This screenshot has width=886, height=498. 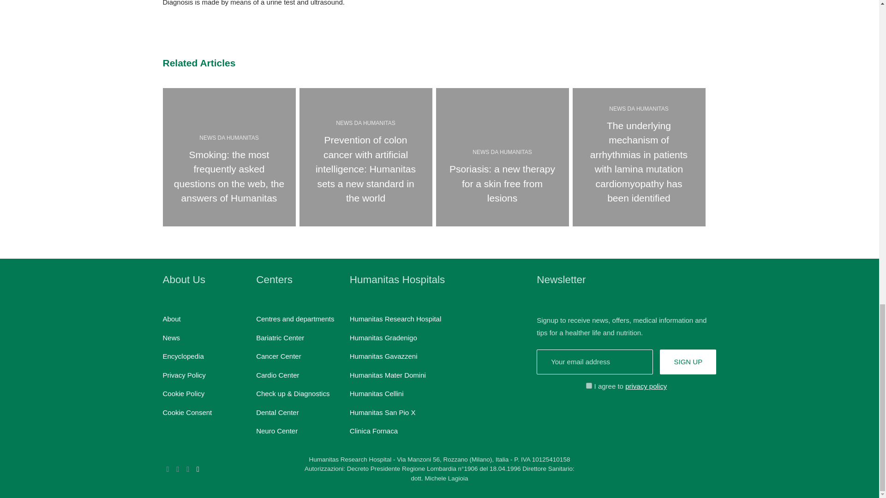 I want to click on About, so click(x=171, y=318).